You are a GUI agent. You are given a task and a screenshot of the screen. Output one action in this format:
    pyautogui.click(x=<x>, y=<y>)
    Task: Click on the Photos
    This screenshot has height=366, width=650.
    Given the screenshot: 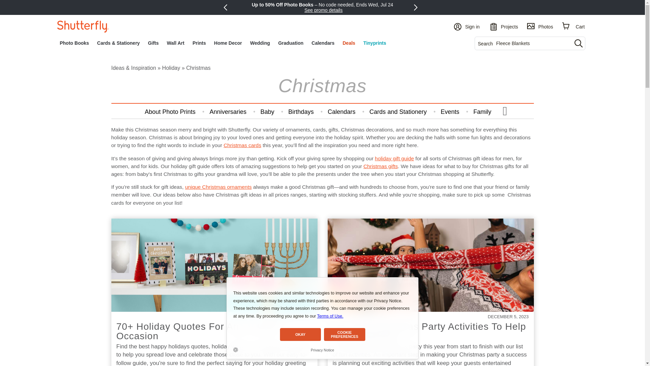 What is the action you would take?
    pyautogui.click(x=540, y=26)
    